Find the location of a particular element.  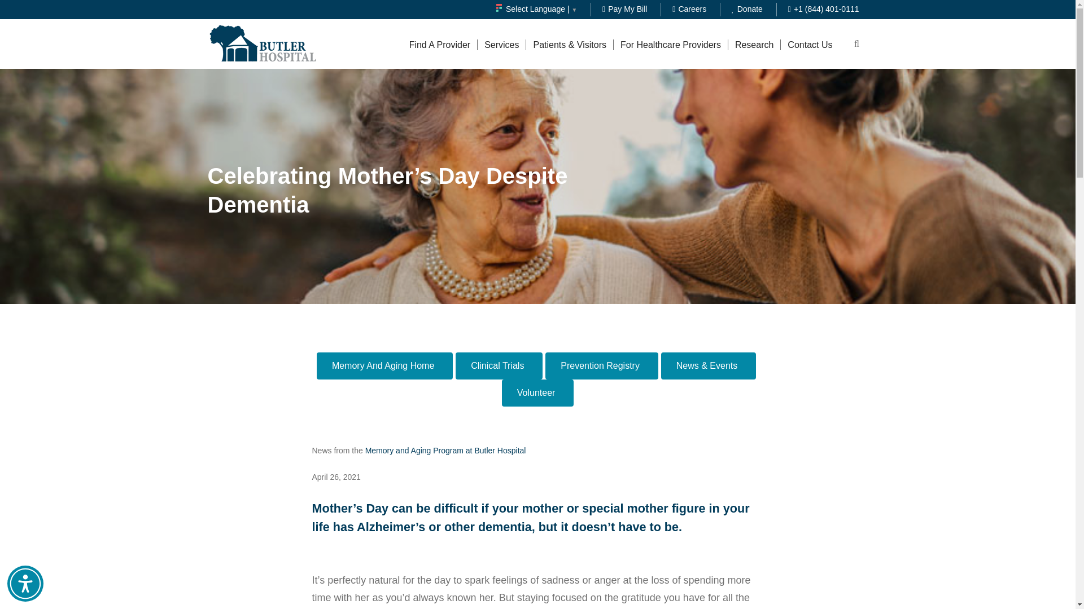

Memory and Aging Home is located at coordinates (384, 365).